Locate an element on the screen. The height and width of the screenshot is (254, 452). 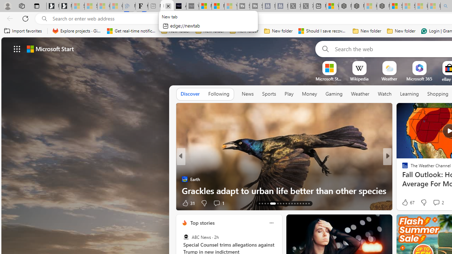
More Options is located at coordinates (431, 64).